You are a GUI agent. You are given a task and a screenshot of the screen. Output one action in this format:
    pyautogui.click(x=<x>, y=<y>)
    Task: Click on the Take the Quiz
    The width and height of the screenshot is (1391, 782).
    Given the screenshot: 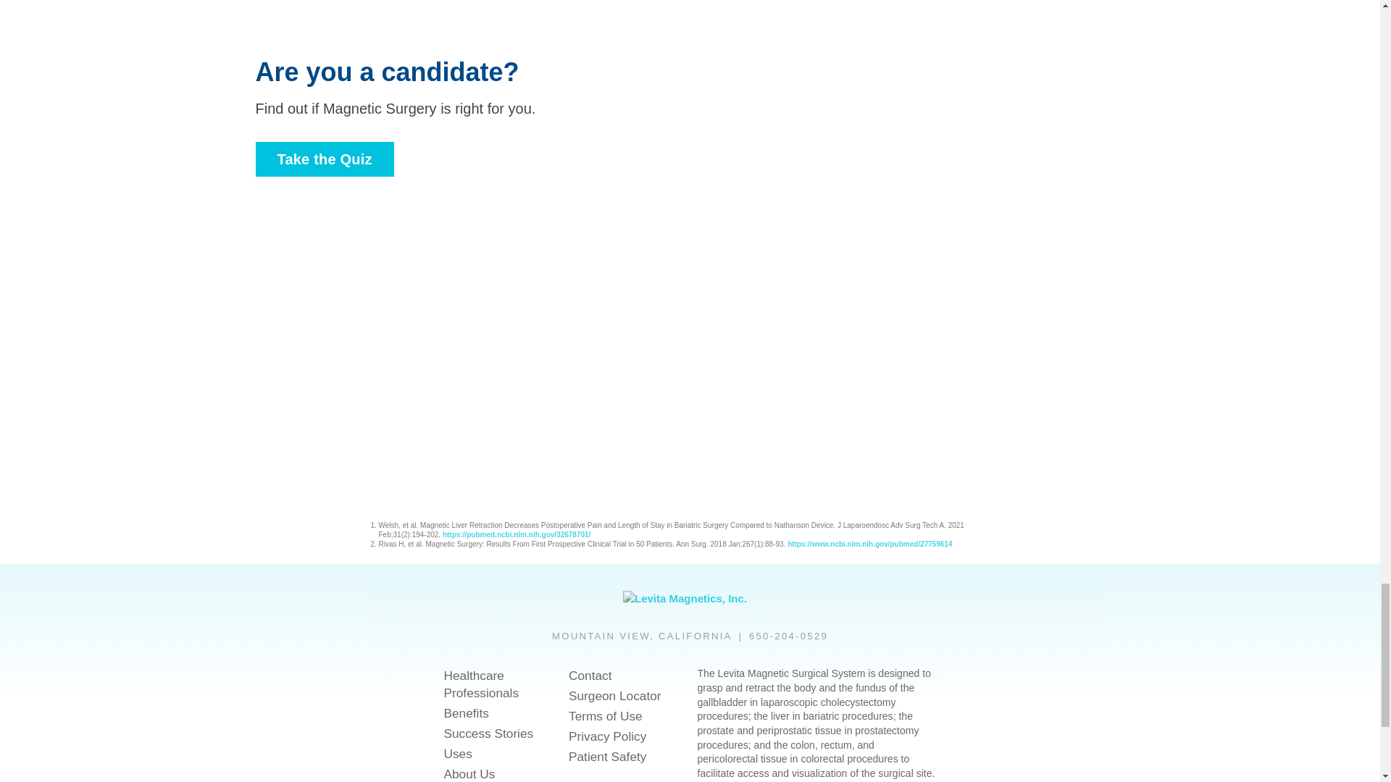 What is the action you would take?
    pyautogui.click(x=324, y=159)
    